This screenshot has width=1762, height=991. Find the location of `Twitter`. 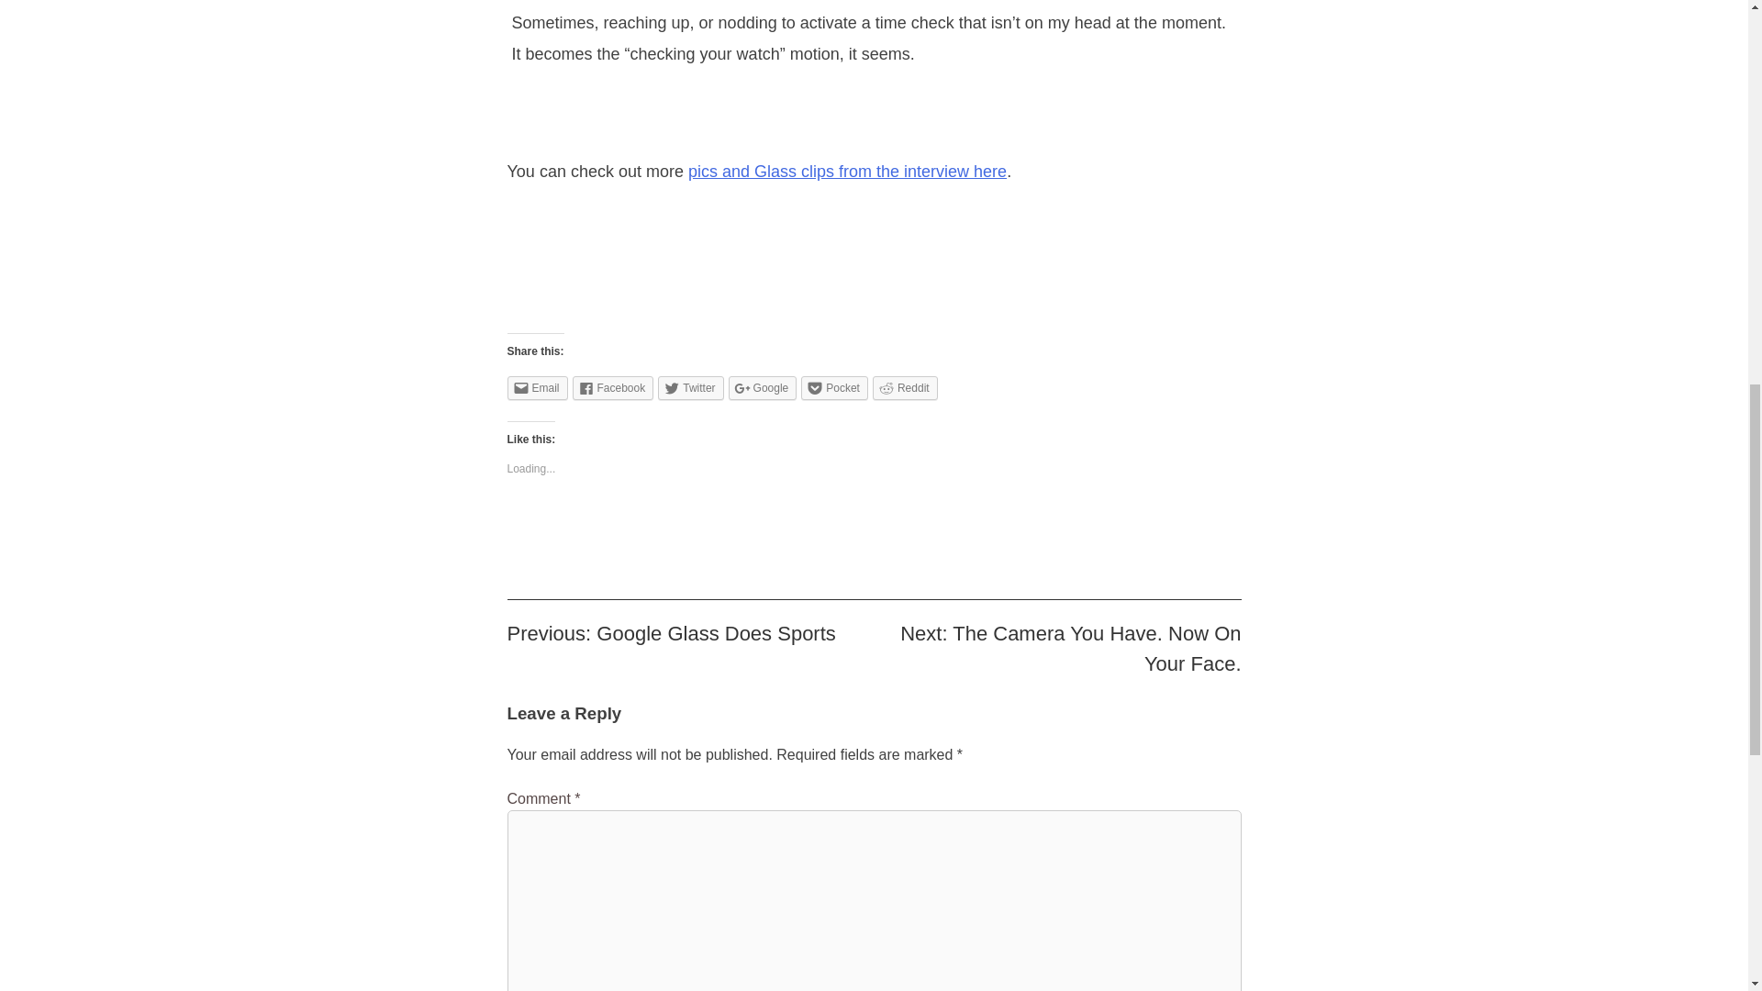

Twitter is located at coordinates (690, 388).